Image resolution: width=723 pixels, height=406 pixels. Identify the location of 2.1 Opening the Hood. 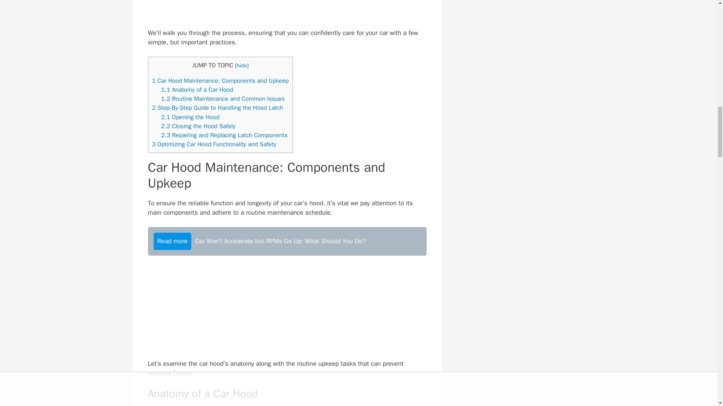
(191, 117).